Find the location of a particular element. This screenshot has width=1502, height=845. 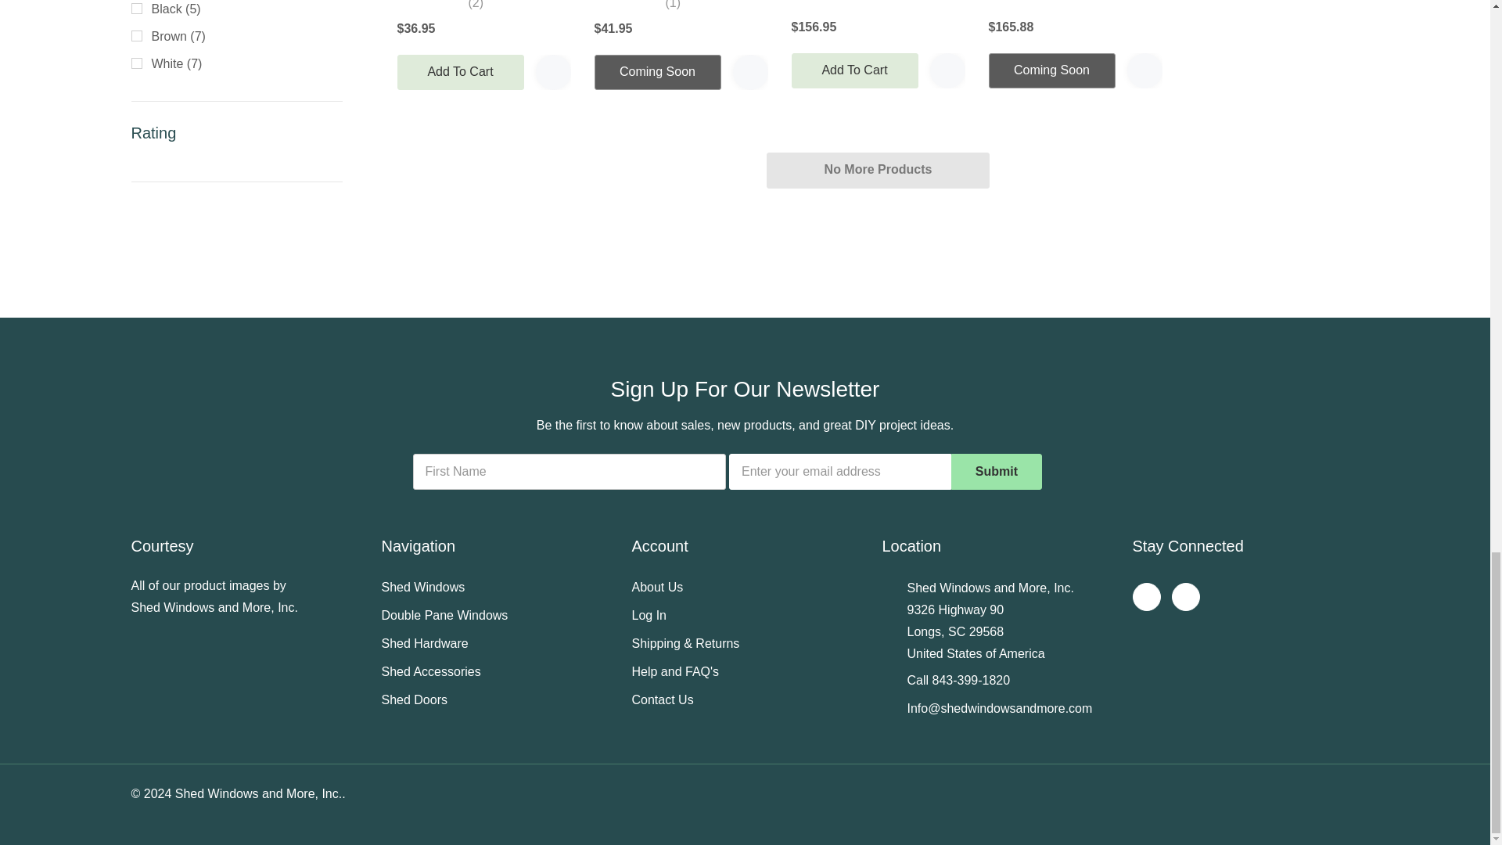

Submit is located at coordinates (997, 471).